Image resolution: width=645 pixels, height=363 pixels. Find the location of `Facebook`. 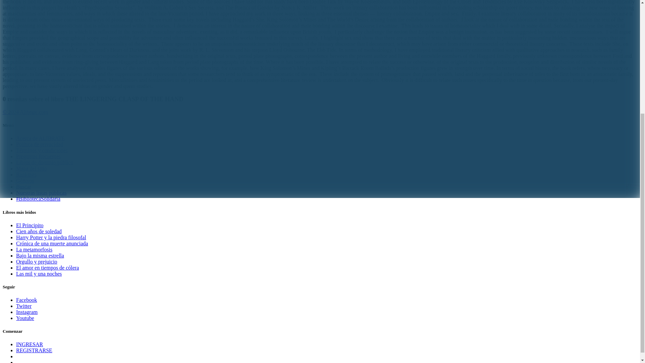

Facebook is located at coordinates (26, 300).